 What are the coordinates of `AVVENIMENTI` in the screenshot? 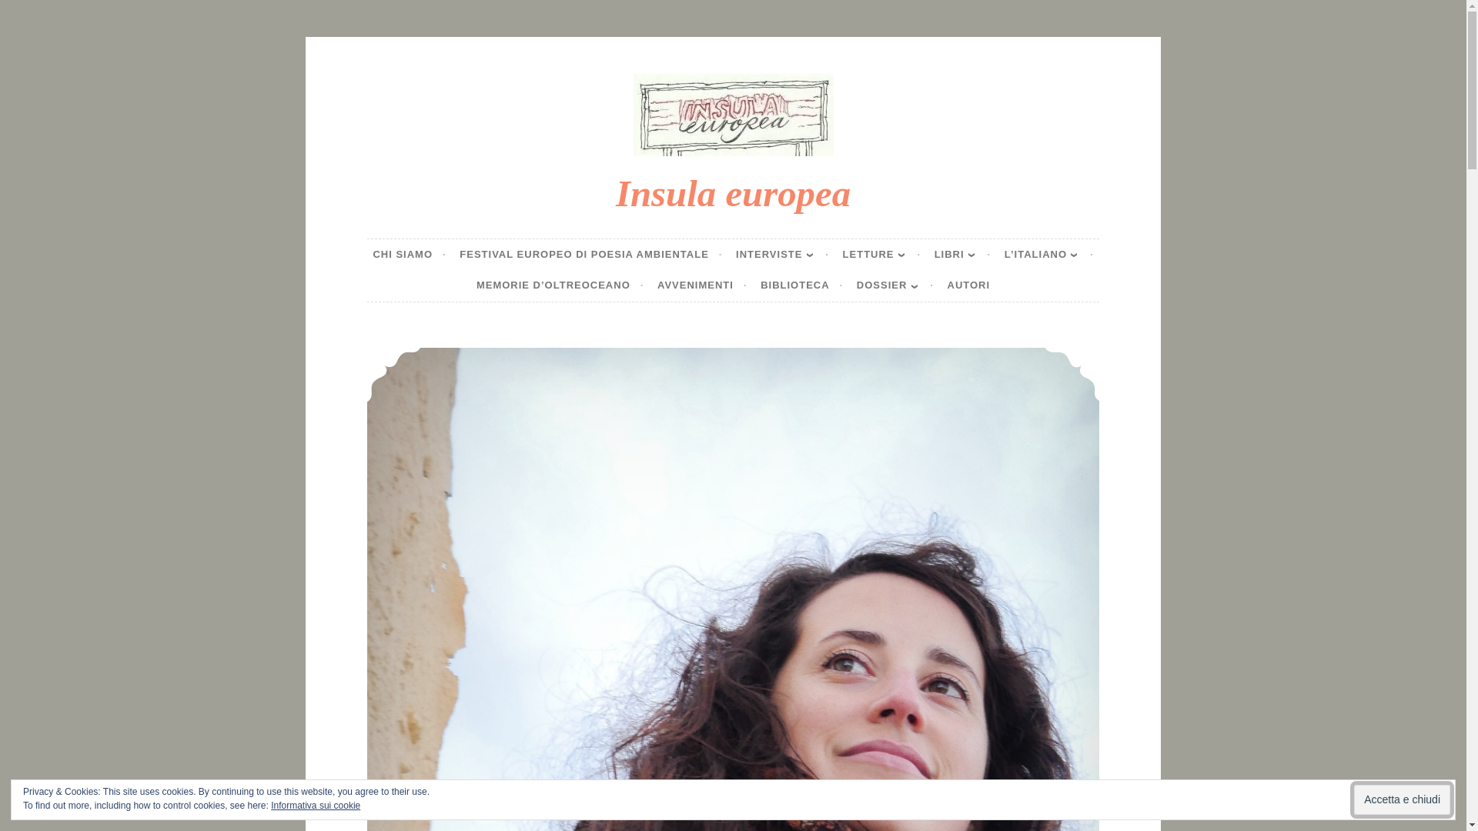 It's located at (702, 286).